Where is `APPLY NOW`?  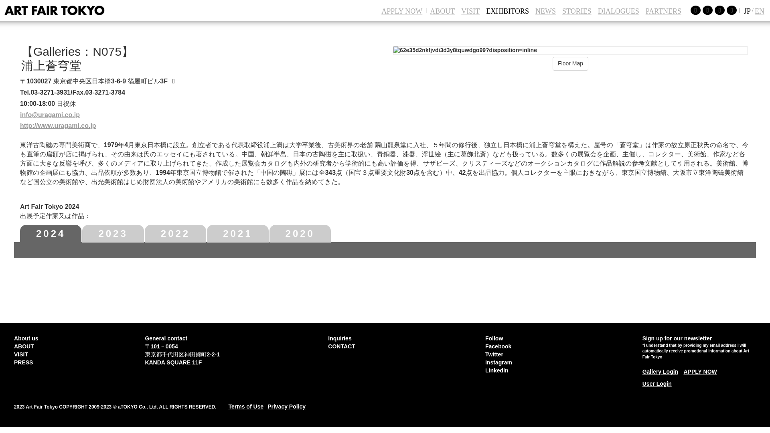
APPLY NOW is located at coordinates (402, 10).